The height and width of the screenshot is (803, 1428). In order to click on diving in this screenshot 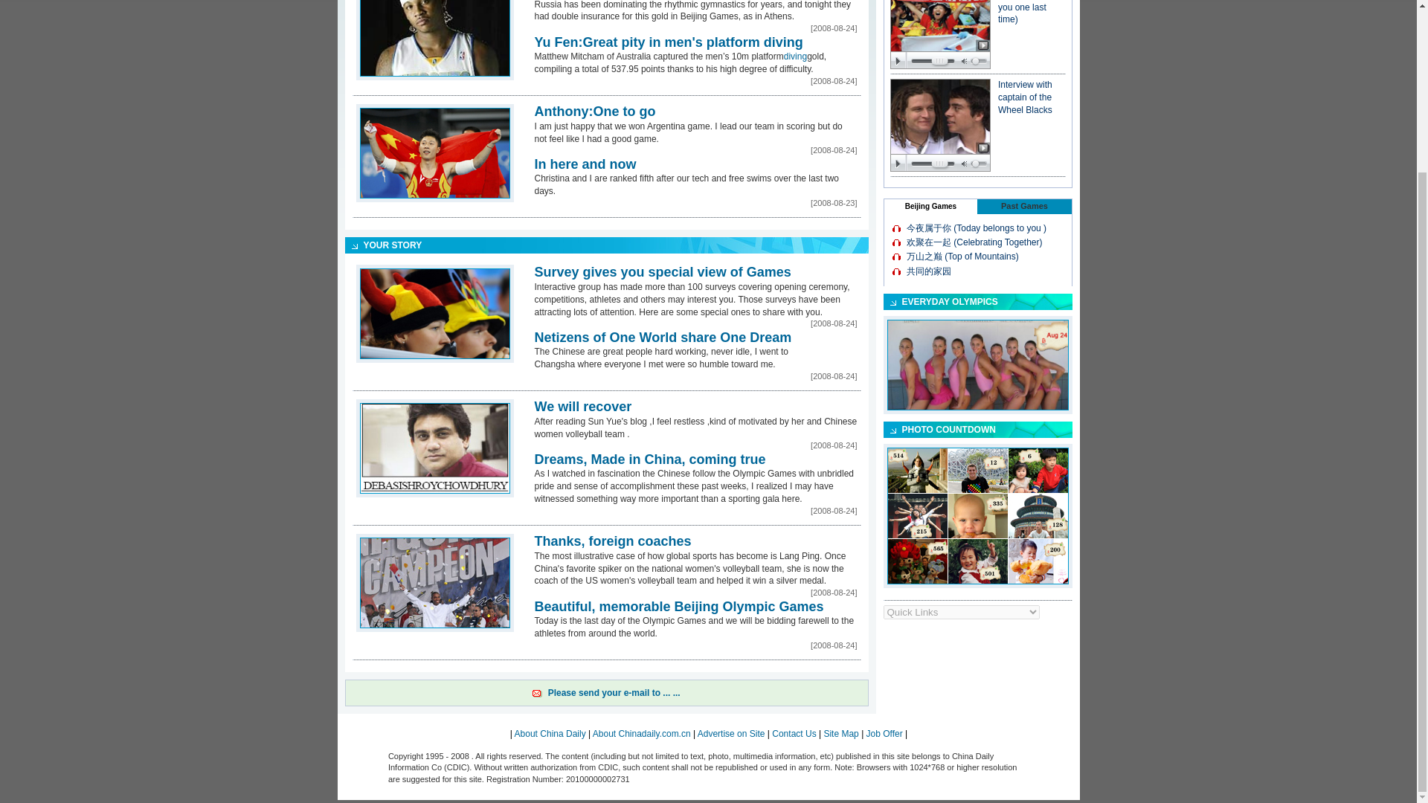, I will do `click(795, 57)`.